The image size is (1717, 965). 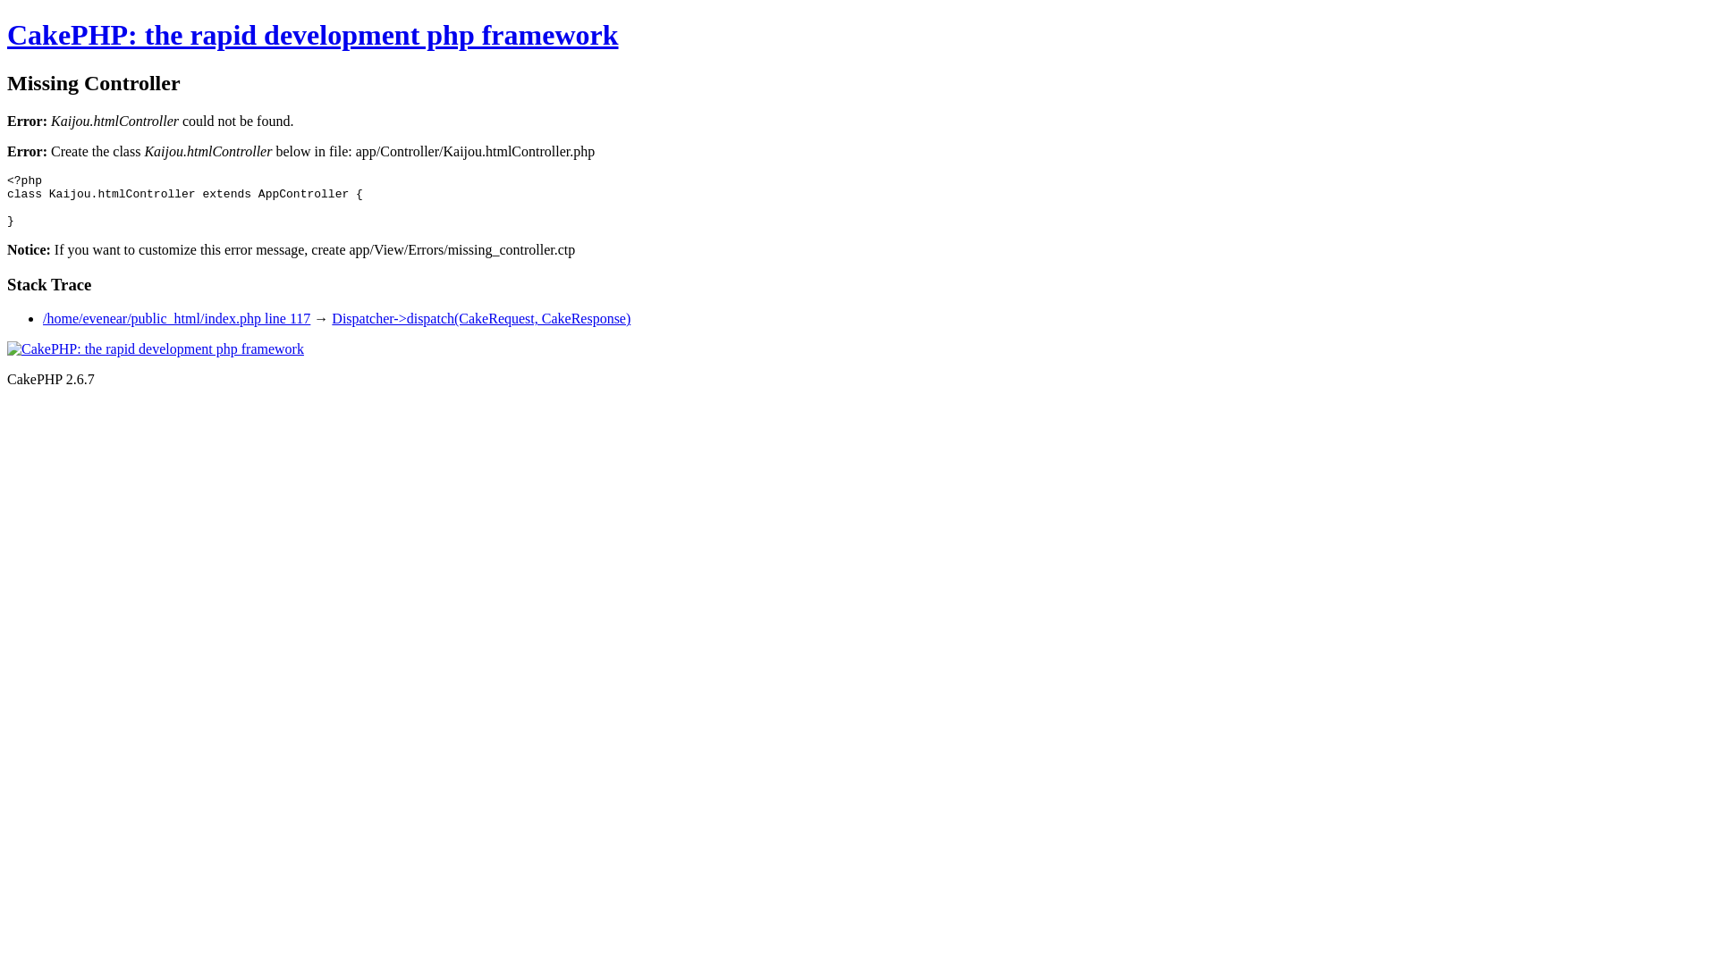 What do you see at coordinates (481, 318) in the screenshot?
I see `Dispatcher->dispatch(CakeRequest, CakeResponse)` at bounding box center [481, 318].